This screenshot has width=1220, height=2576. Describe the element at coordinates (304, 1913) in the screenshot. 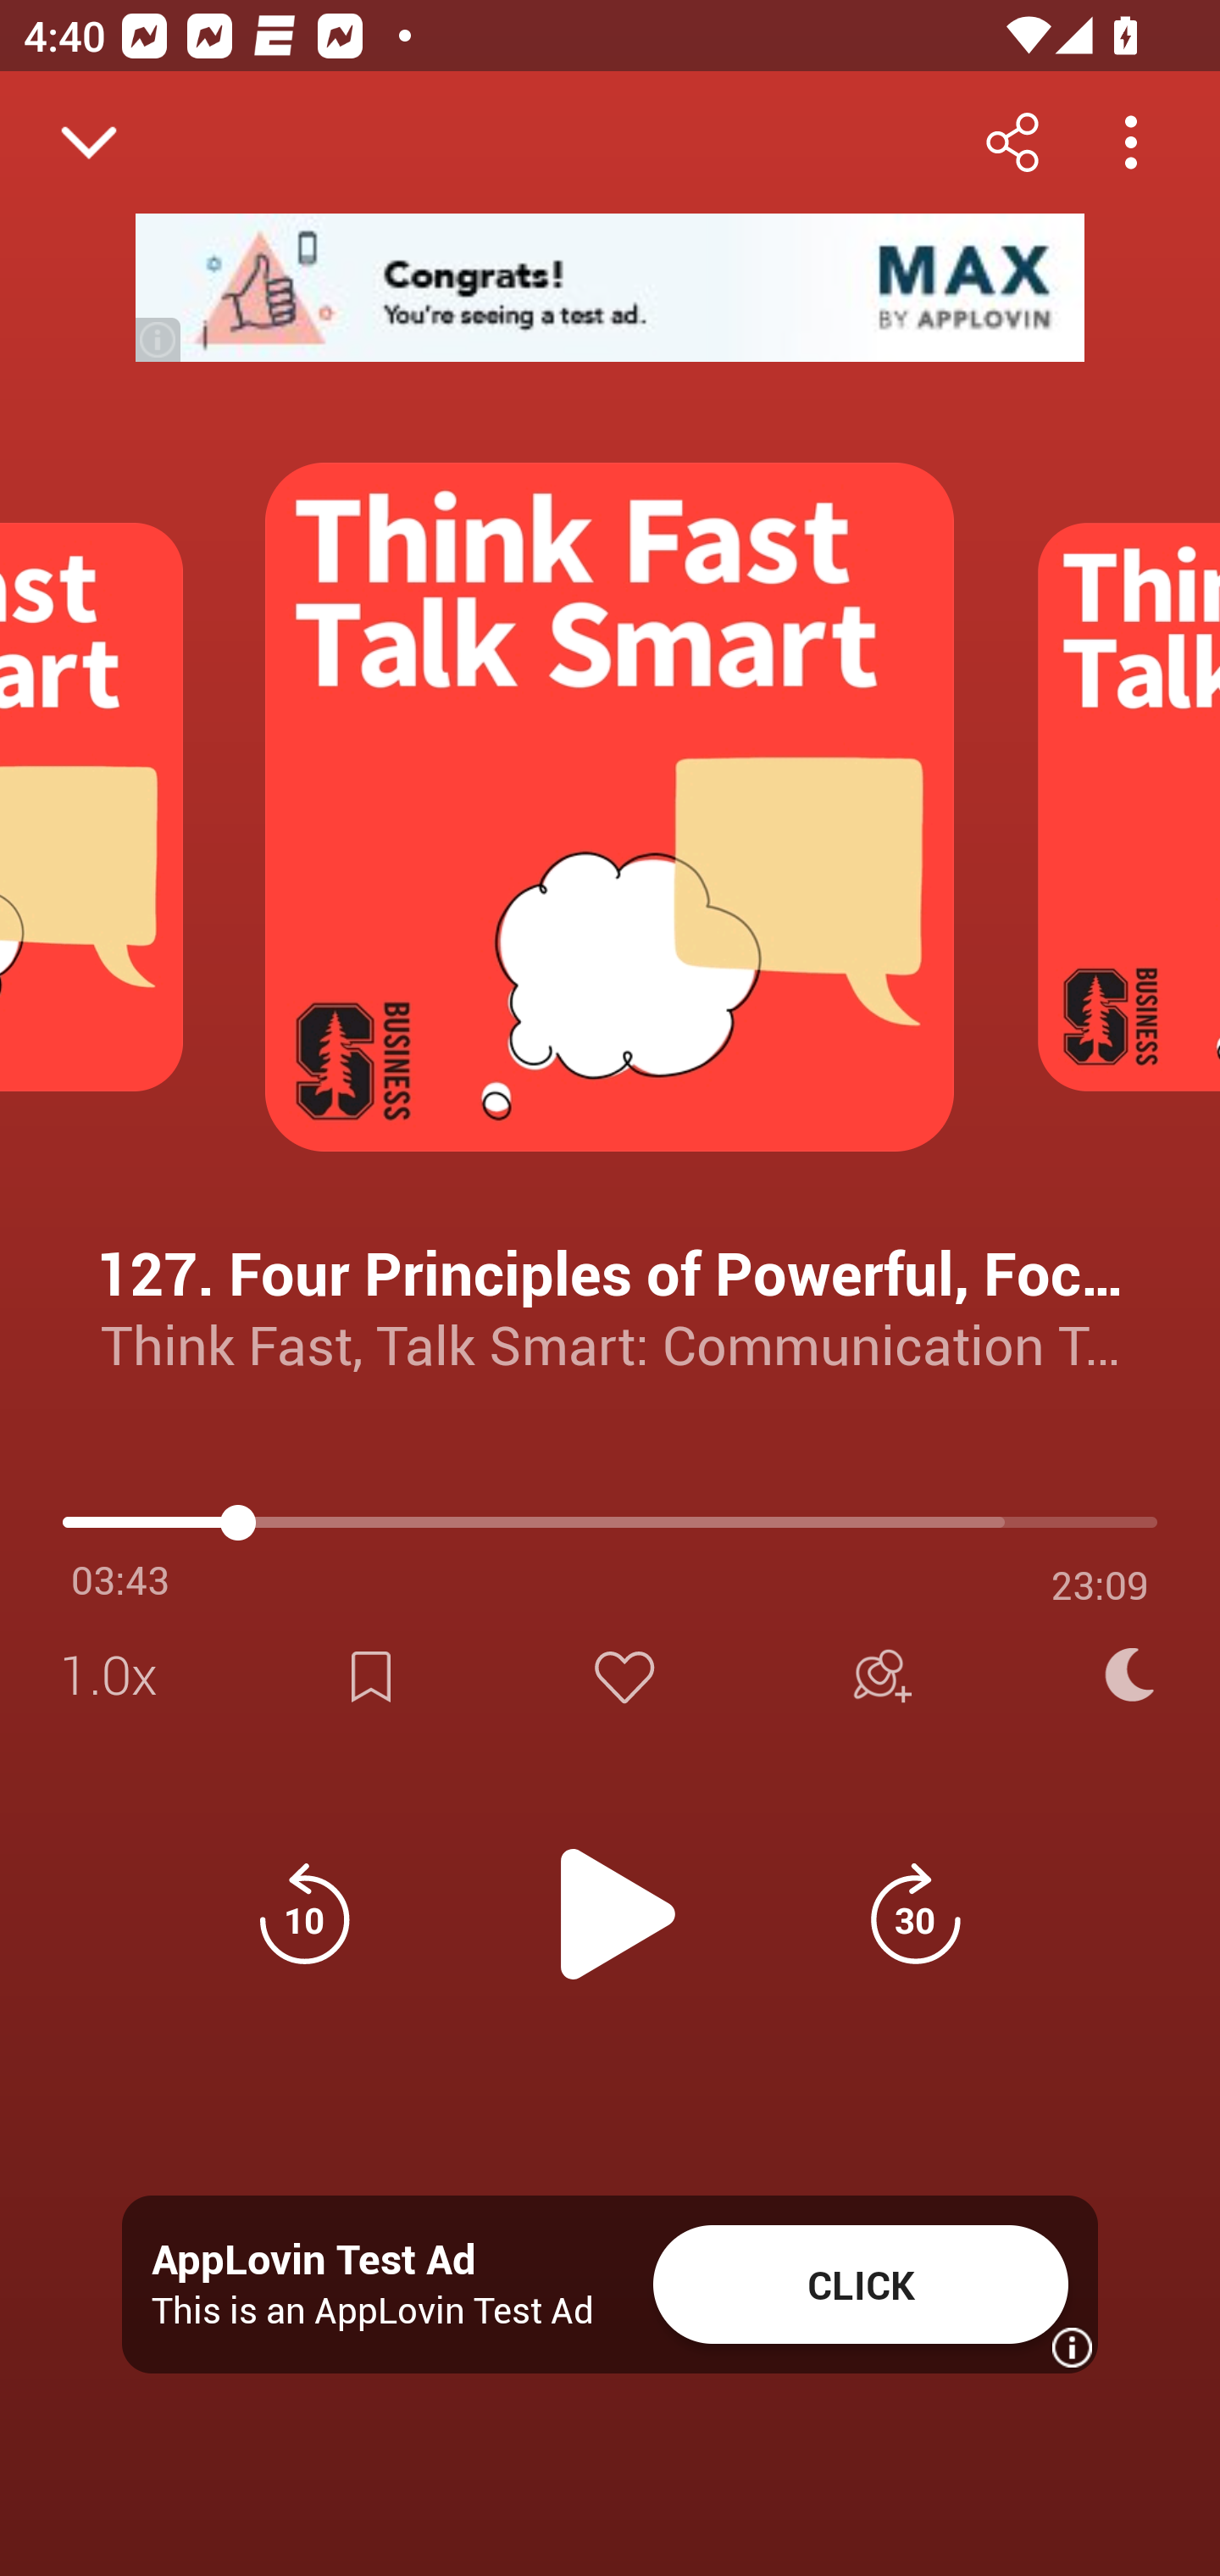

I see `Jump back` at that location.